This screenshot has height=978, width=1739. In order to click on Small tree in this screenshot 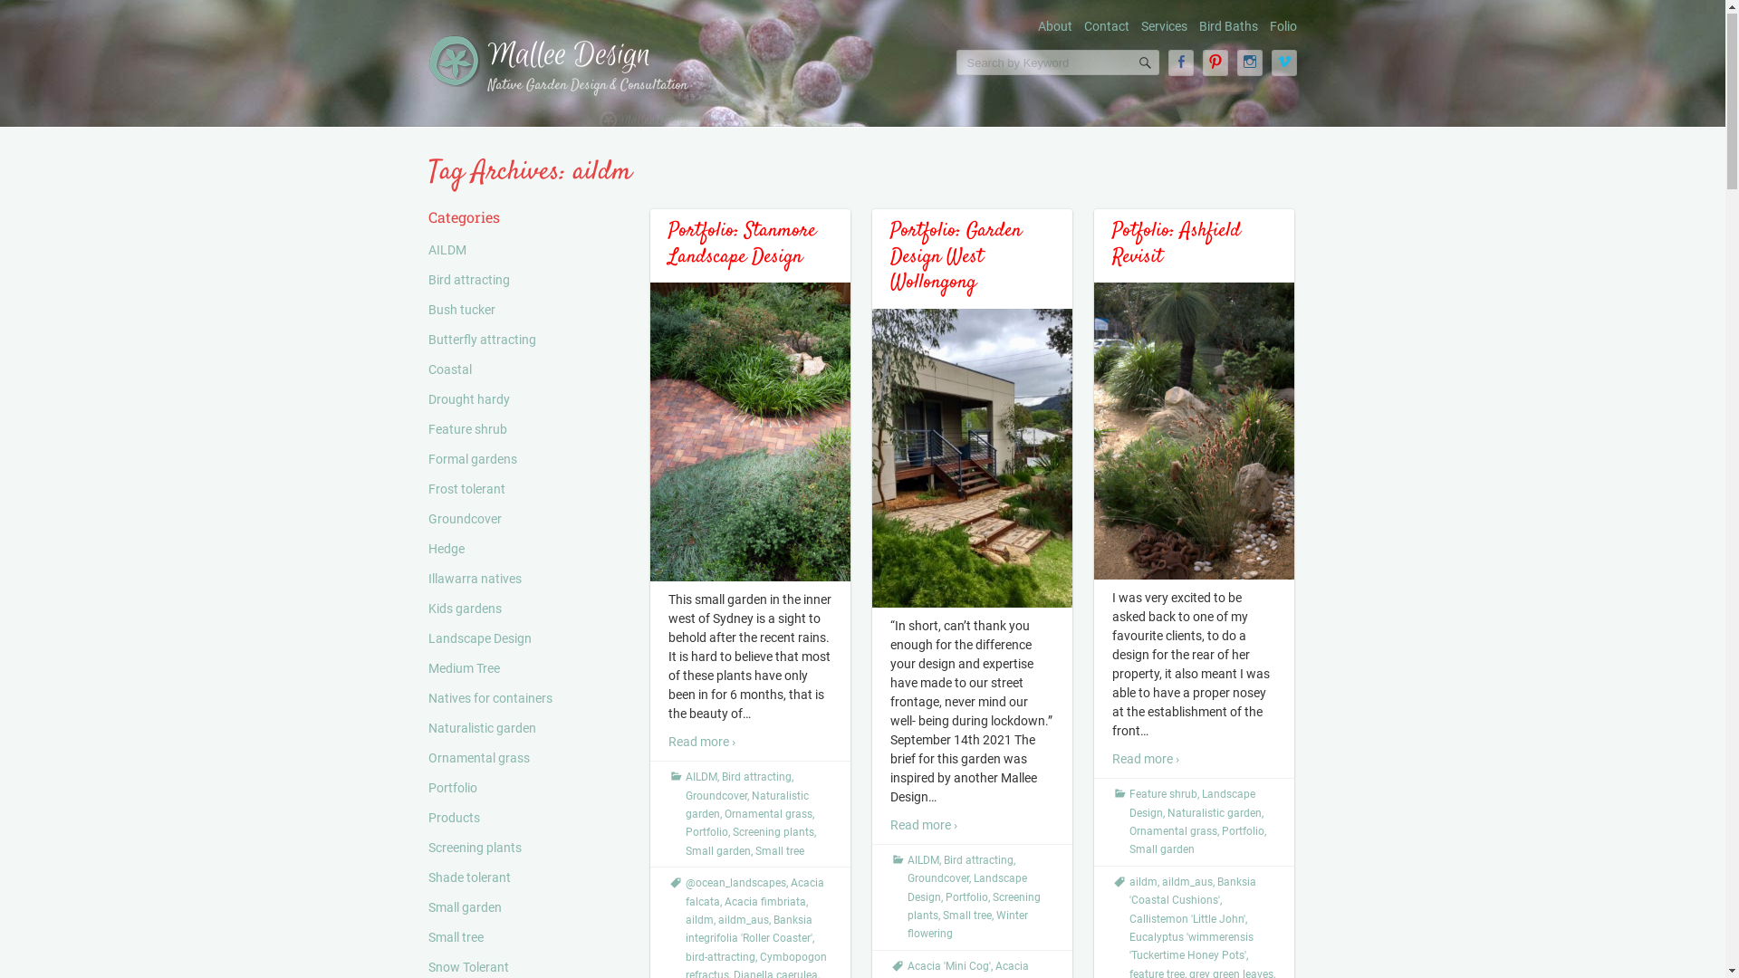, I will do `click(780, 852)`.